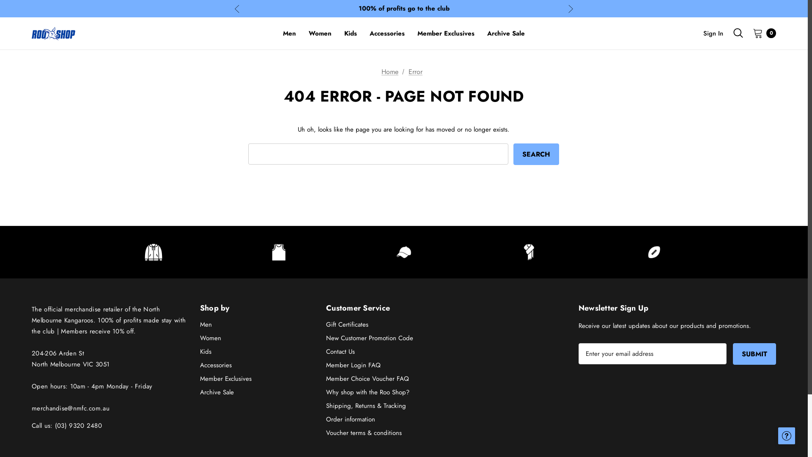 Image resolution: width=812 pixels, height=457 pixels. I want to click on Gift Certificates, so click(347, 325).